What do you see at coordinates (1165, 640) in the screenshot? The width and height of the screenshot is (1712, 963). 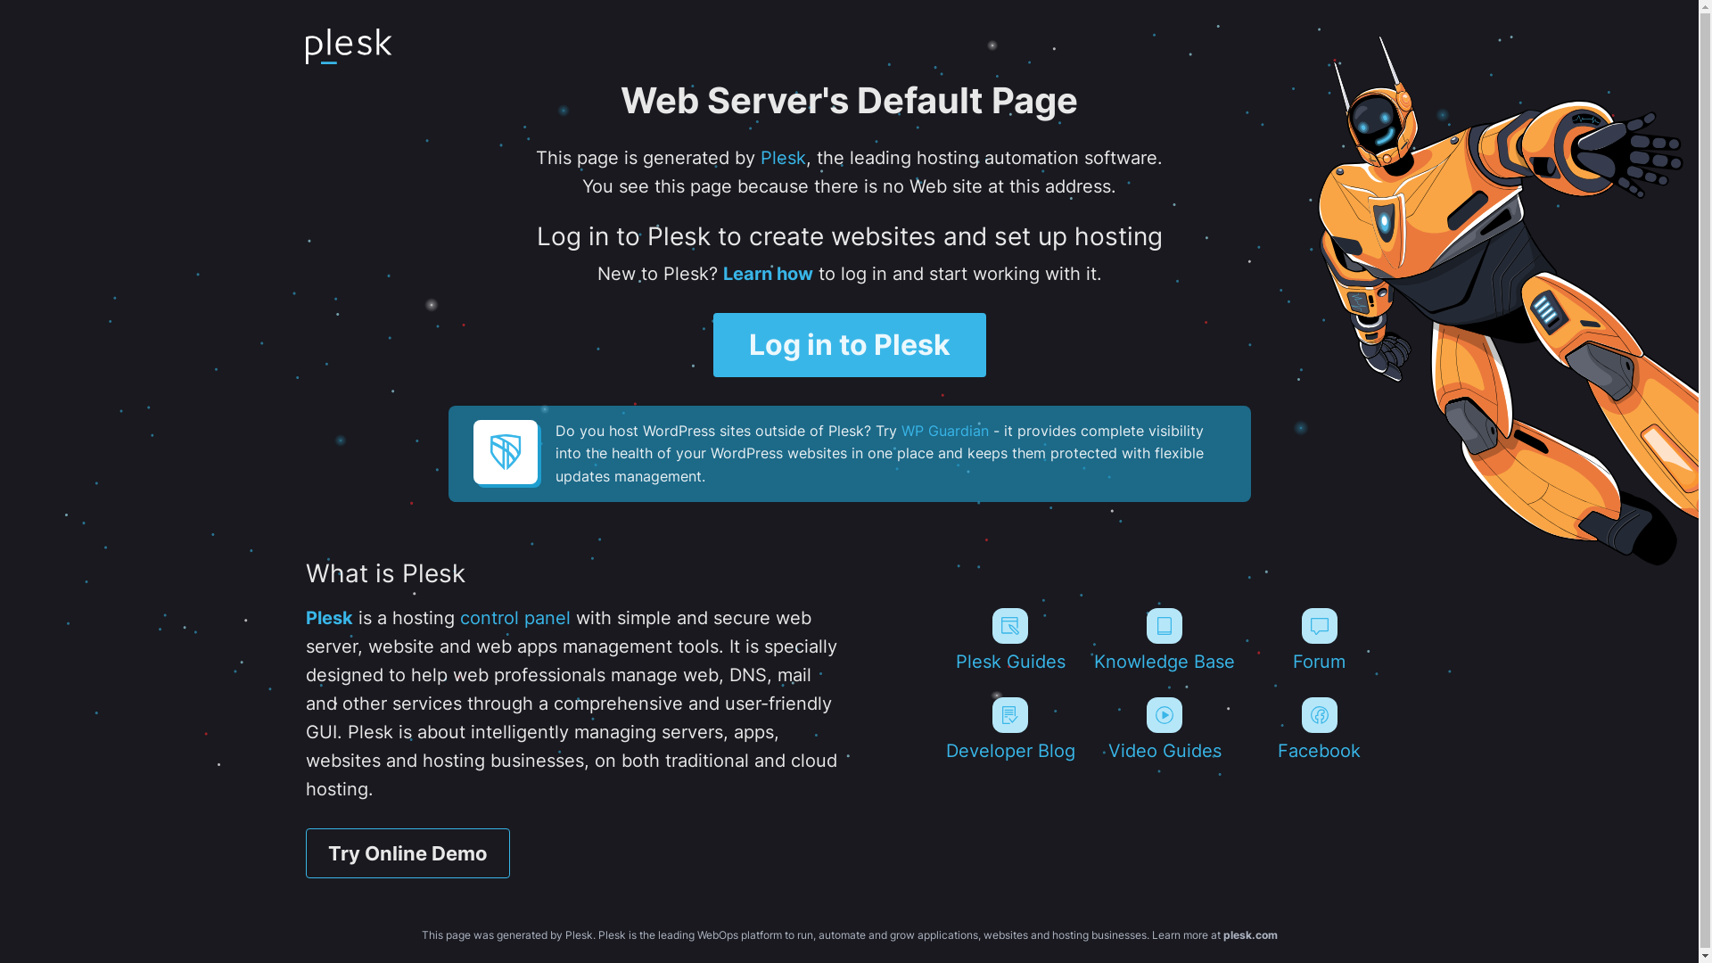 I see `Knowledge Base` at bounding box center [1165, 640].